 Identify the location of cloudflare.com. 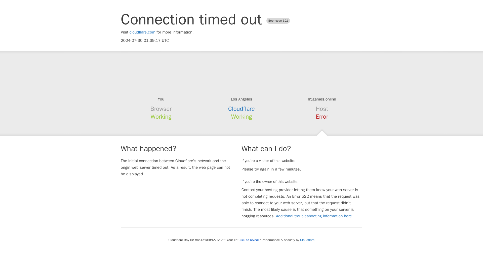
(142, 32).